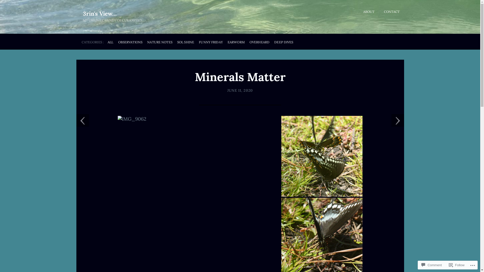 The width and height of the screenshot is (484, 272). What do you see at coordinates (392, 12) in the screenshot?
I see `CONTACT` at bounding box center [392, 12].